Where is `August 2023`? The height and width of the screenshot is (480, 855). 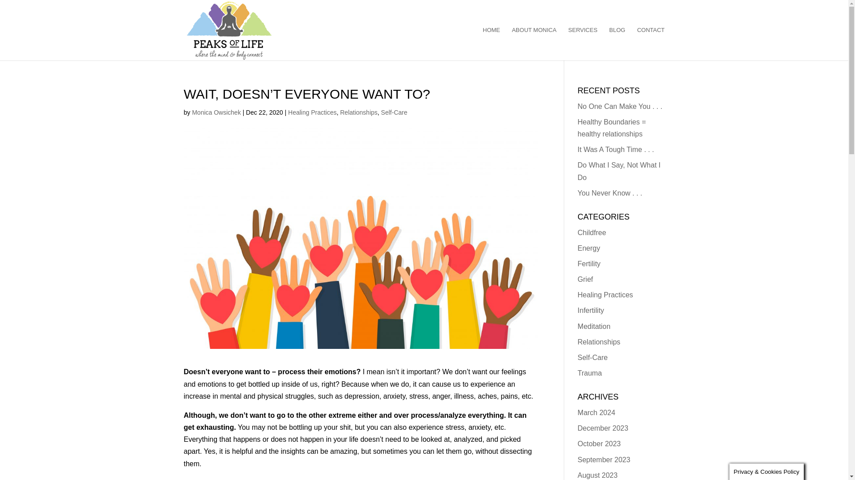
August 2023 is located at coordinates (598, 475).